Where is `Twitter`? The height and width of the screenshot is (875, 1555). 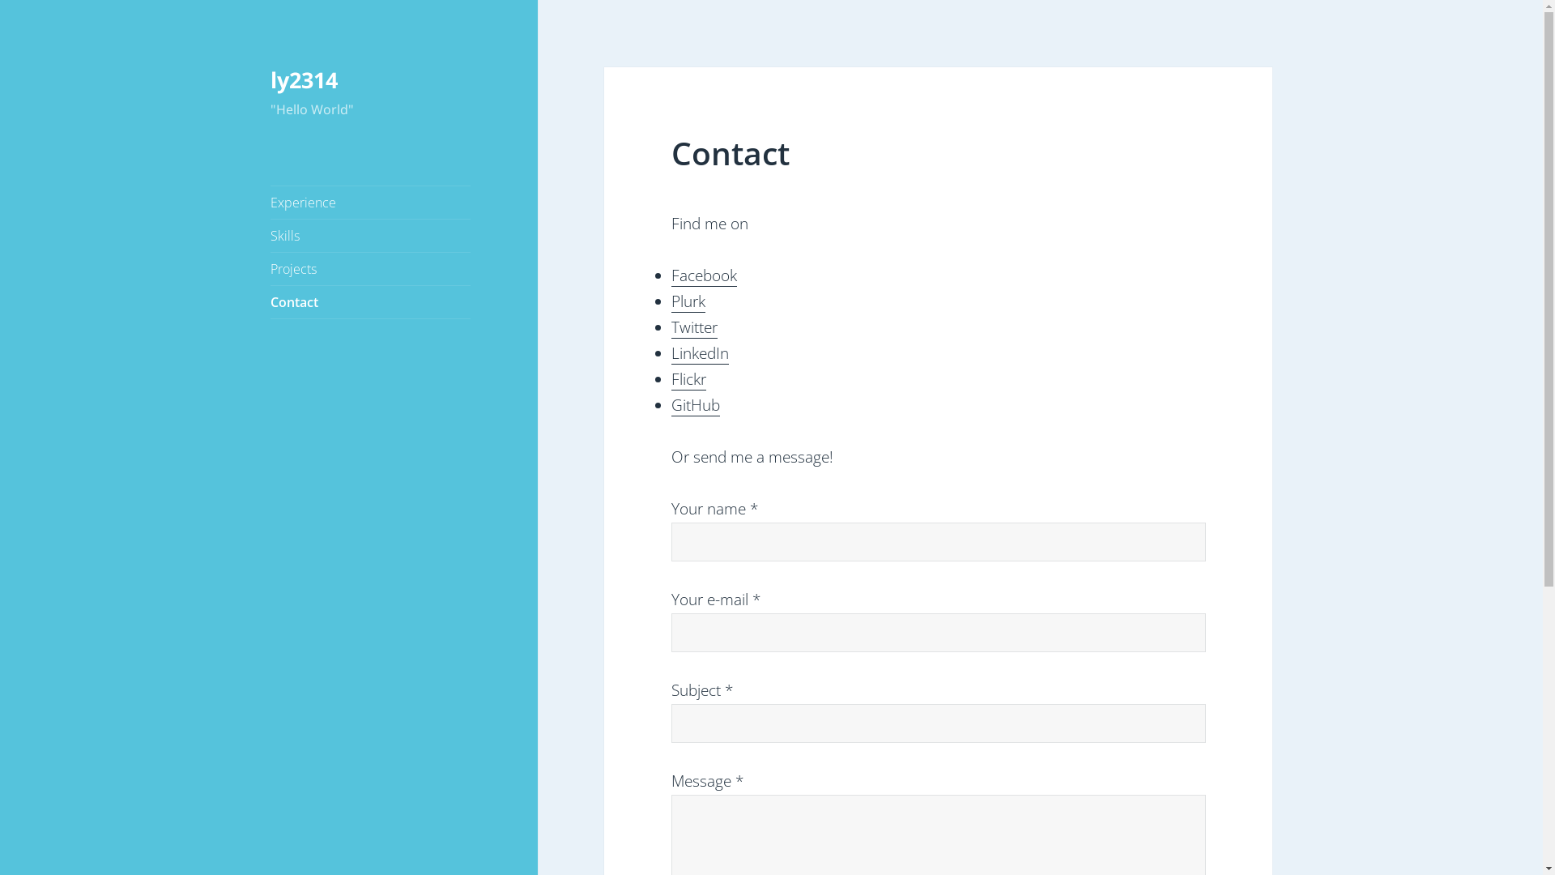
Twitter is located at coordinates (695, 327).